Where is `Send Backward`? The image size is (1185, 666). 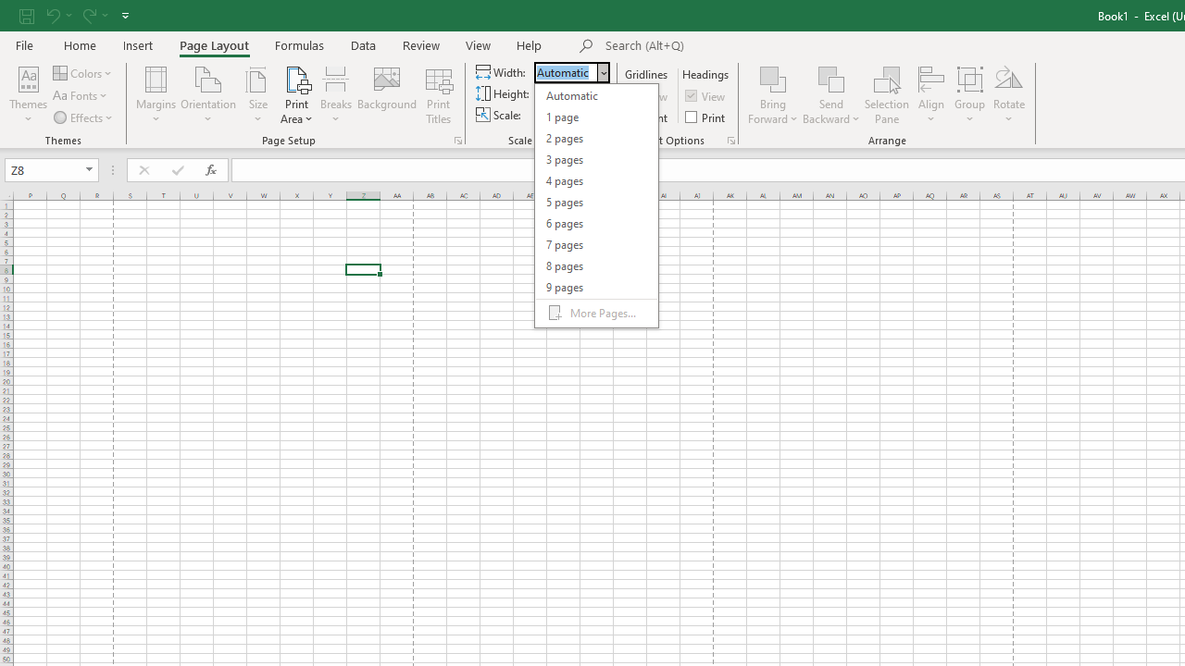
Send Backward is located at coordinates (831, 94).